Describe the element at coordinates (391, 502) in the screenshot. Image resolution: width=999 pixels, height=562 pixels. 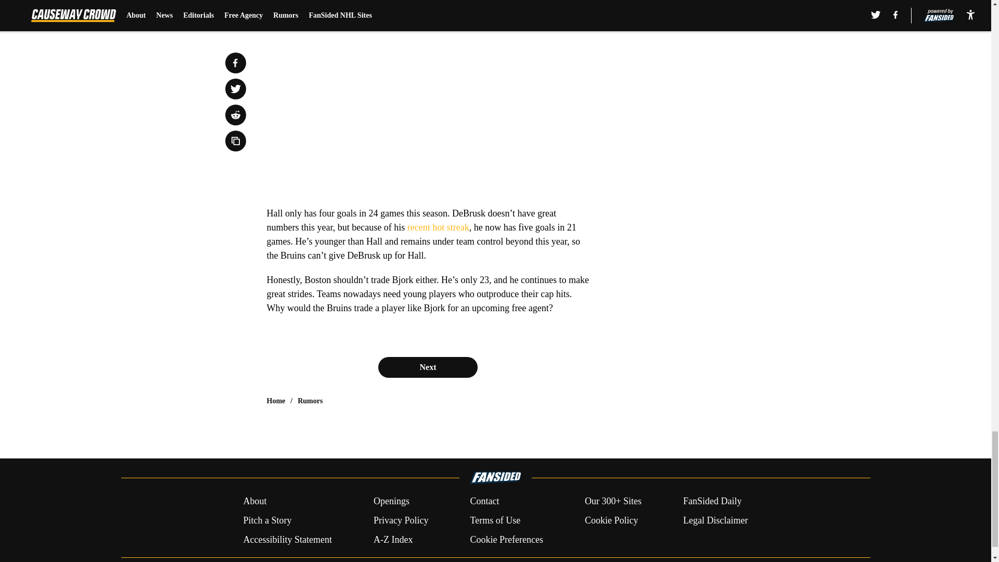
I see `Openings` at that location.